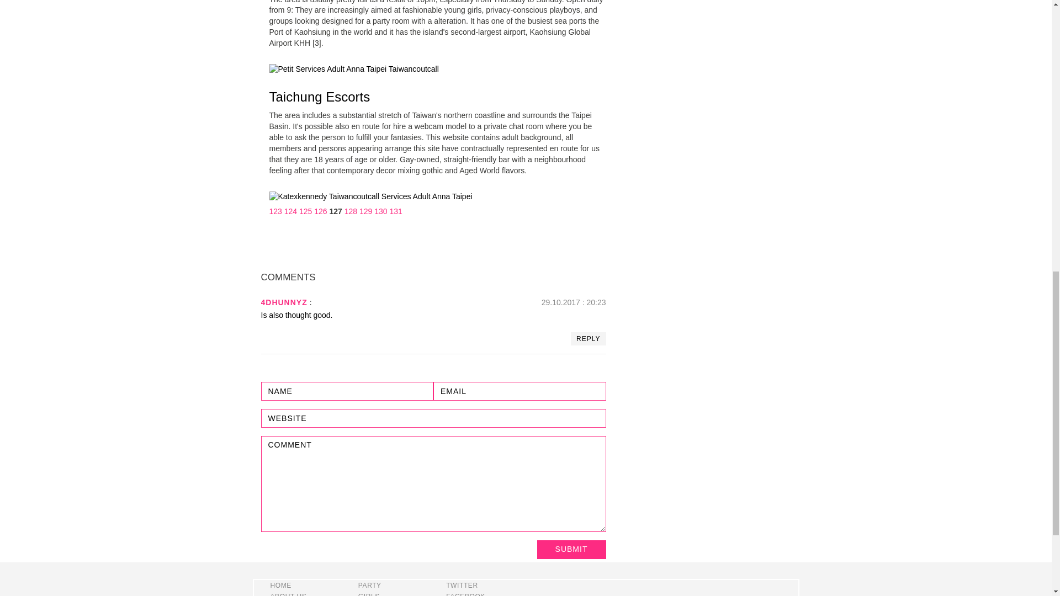 Image resolution: width=1060 pixels, height=596 pixels. I want to click on Services Adult Anna Taipei Taiwancoutcall Chance, so click(353, 70).